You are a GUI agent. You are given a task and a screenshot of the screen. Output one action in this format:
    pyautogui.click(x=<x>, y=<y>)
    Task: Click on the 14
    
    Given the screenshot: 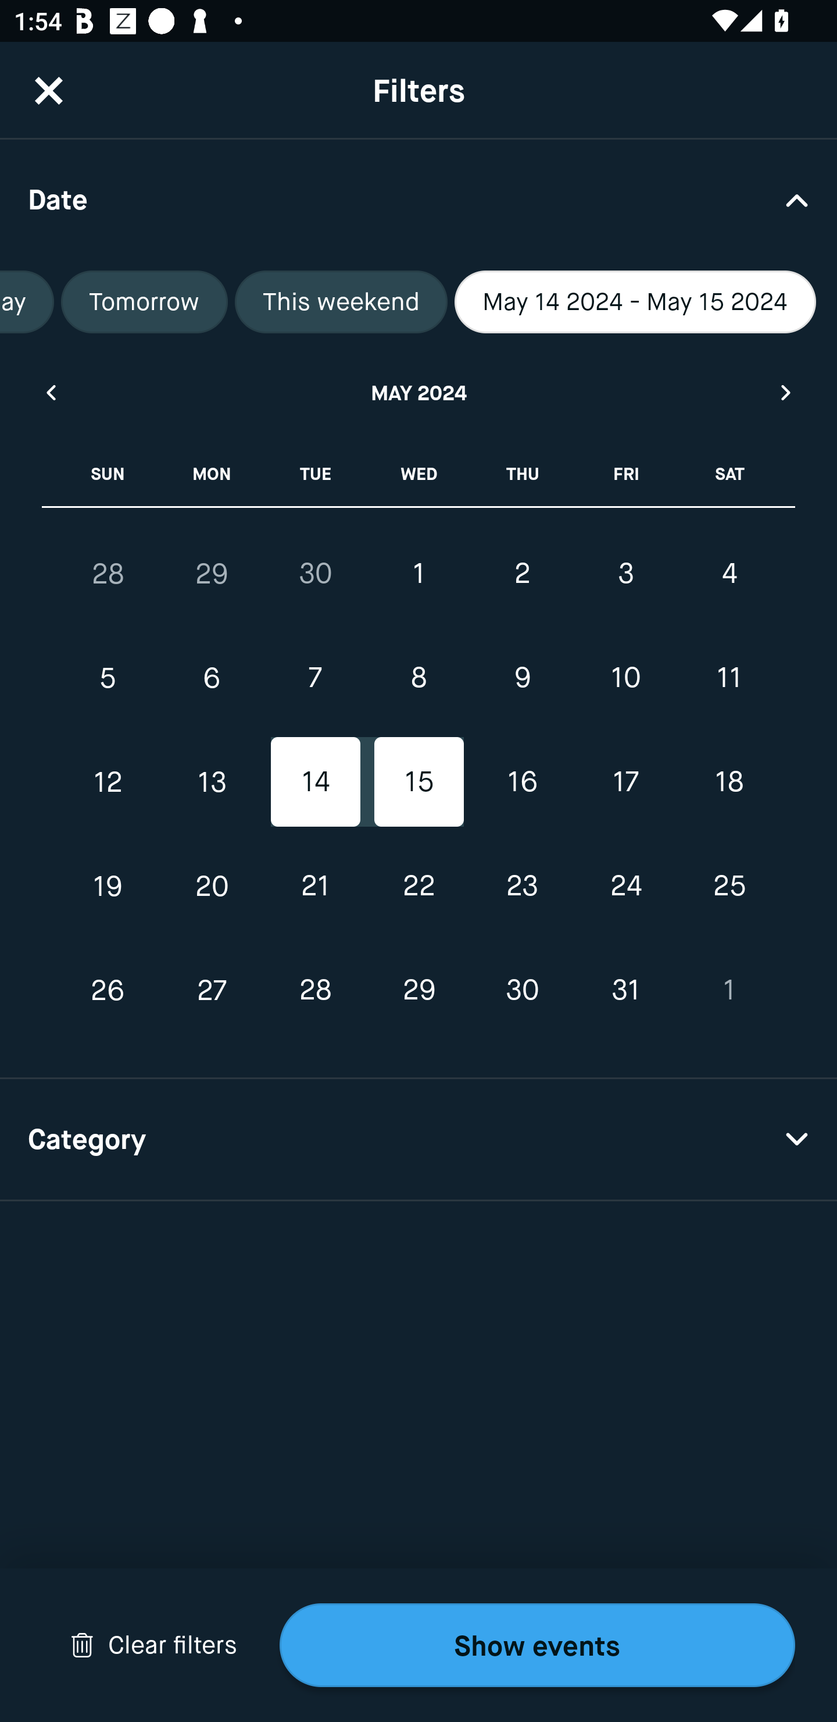 What is the action you would take?
    pyautogui.click(x=315, y=782)
    